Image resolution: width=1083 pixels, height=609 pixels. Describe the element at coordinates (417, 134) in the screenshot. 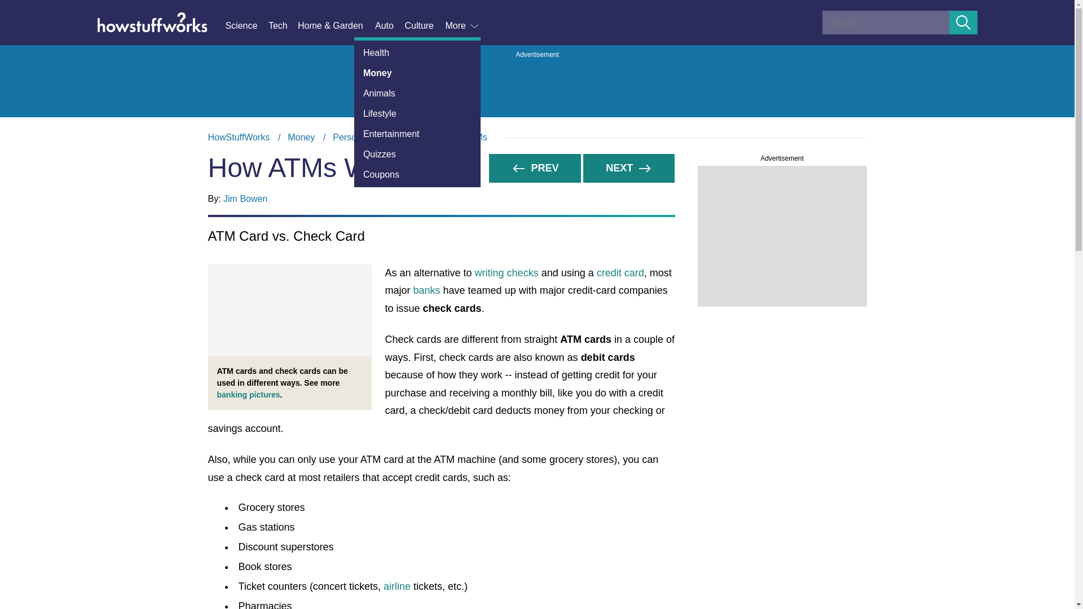

I see `Entertainment` at that location.